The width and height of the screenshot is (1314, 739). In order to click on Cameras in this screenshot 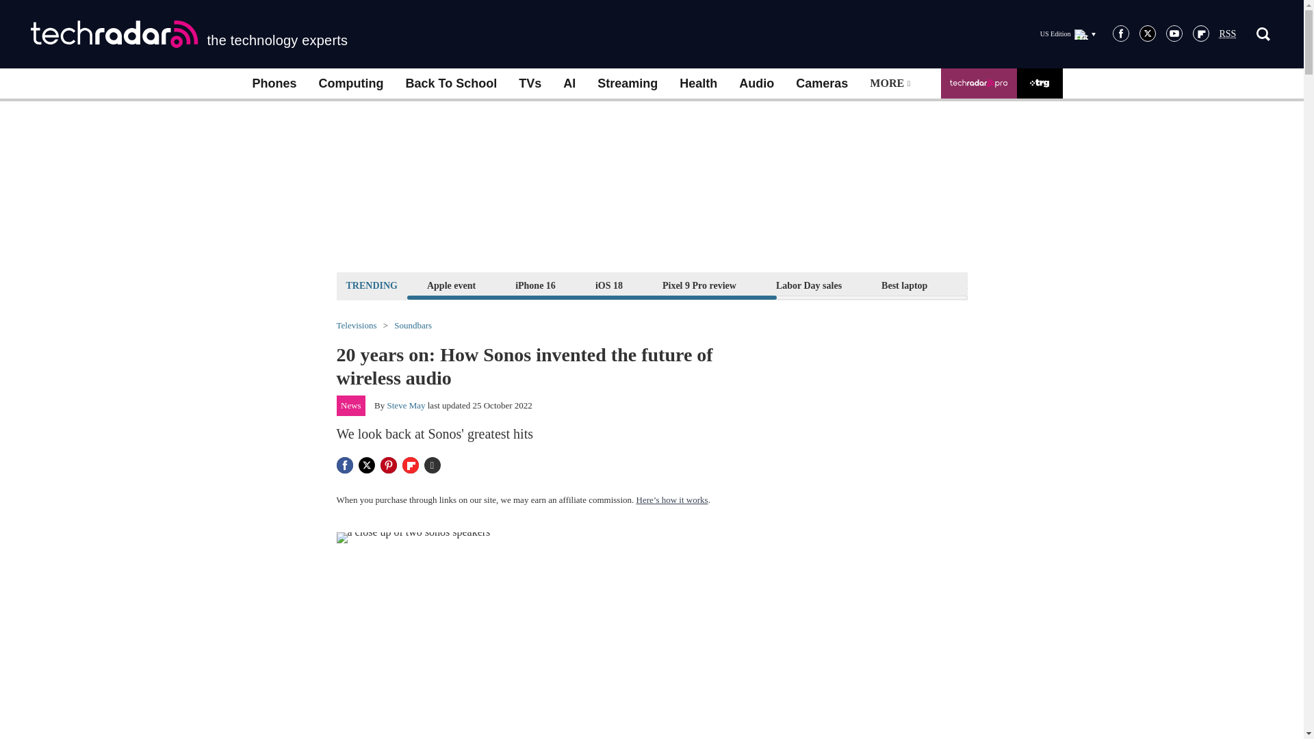, I will do `click(821, 83)`.